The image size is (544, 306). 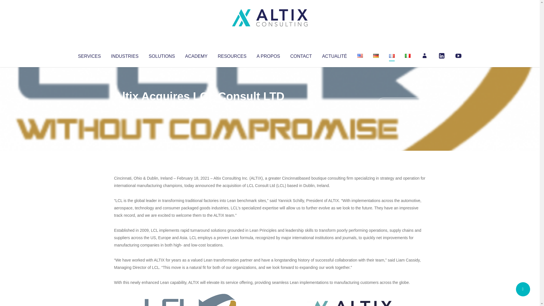 What do you see at coordinates (198, 108) in the screenshot?
I see `Uncategorized` at bounding box center [198, 108].